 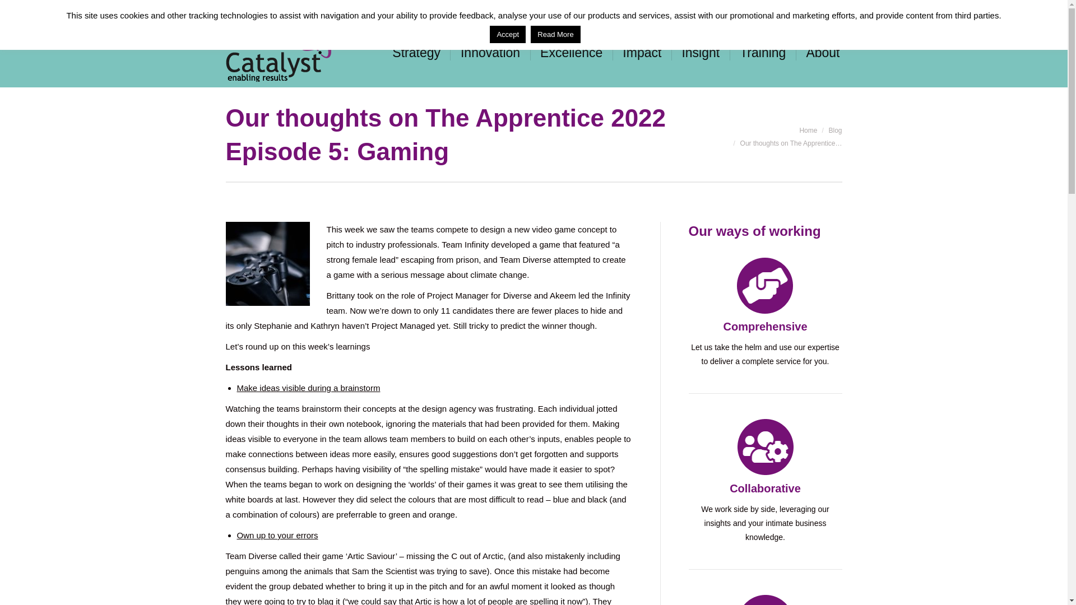 I want to click on Linkedin page opens in new window, so click(x=586, y=10).